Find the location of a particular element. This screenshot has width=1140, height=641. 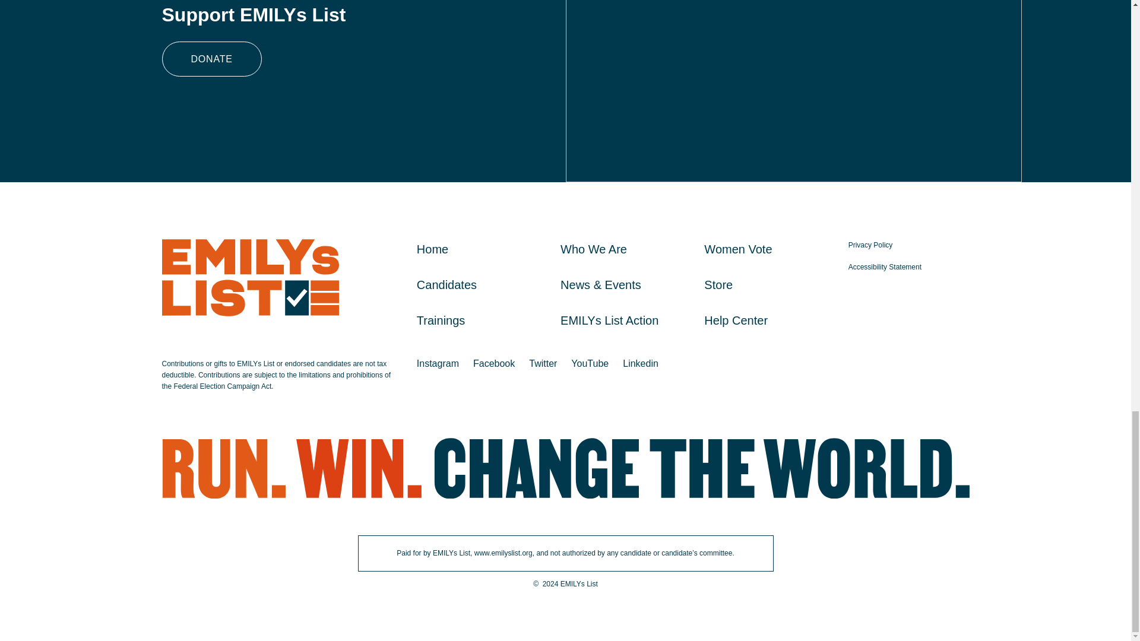

EMILYs List Action is located at coordinates (609, 320).